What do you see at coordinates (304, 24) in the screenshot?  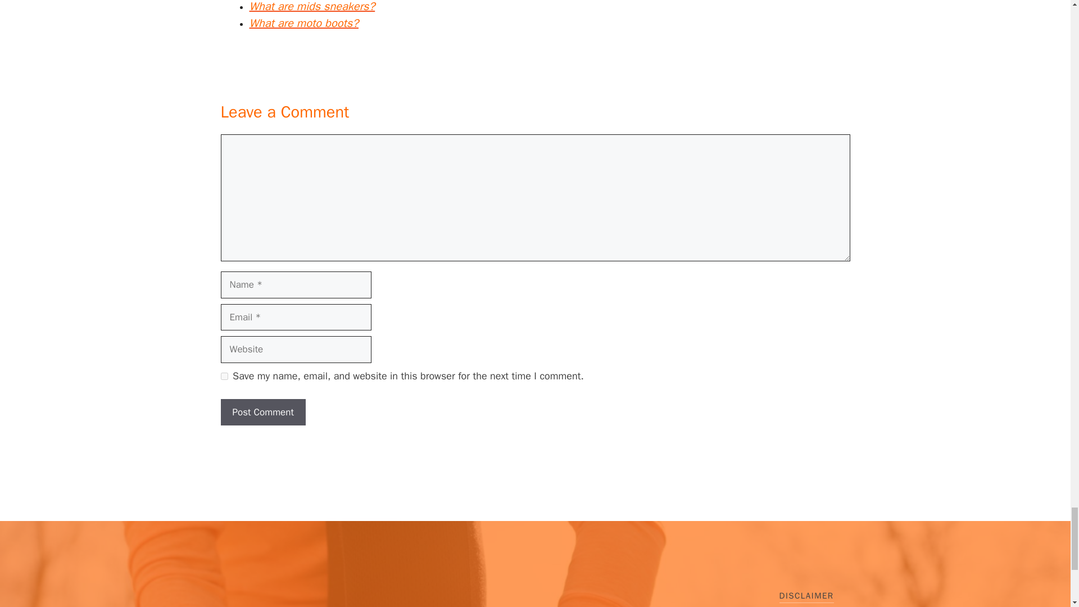 I see `What are moto boots?` at bounding box center [304, 24].